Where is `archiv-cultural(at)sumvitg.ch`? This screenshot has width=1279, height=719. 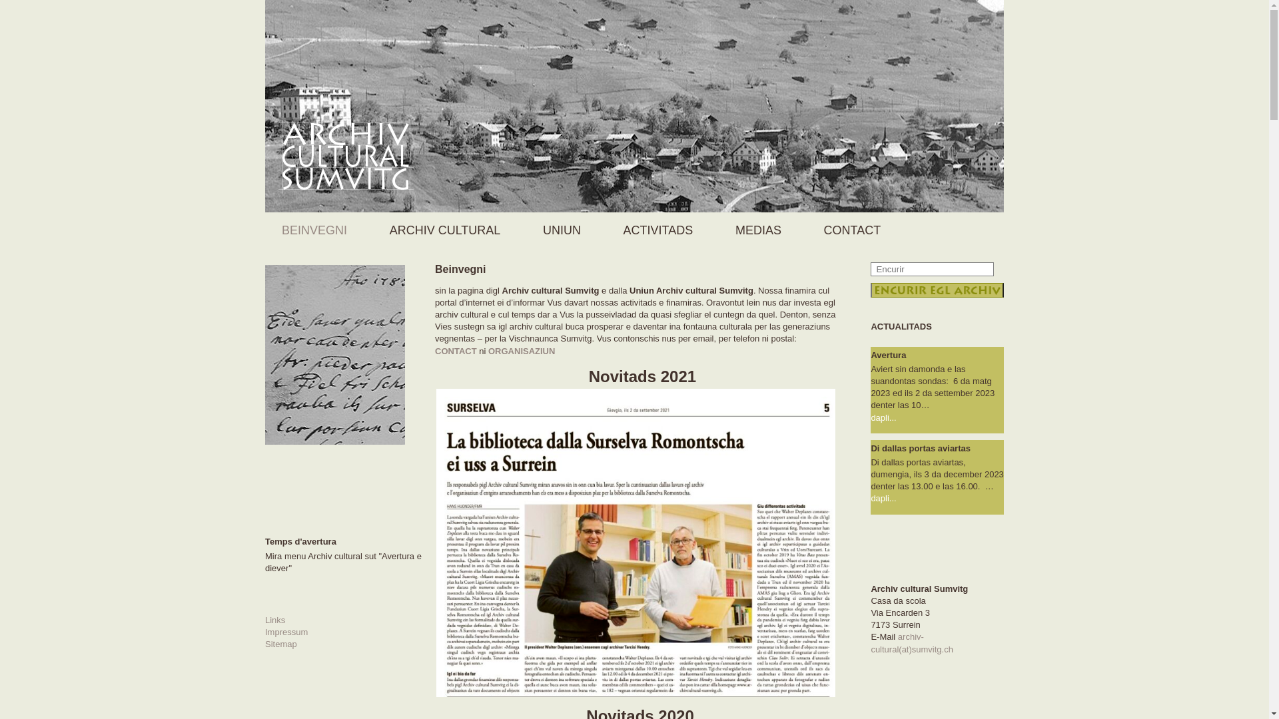 archiv-cultural(at)sumvitg.ch is located at coordinates (912, 643).